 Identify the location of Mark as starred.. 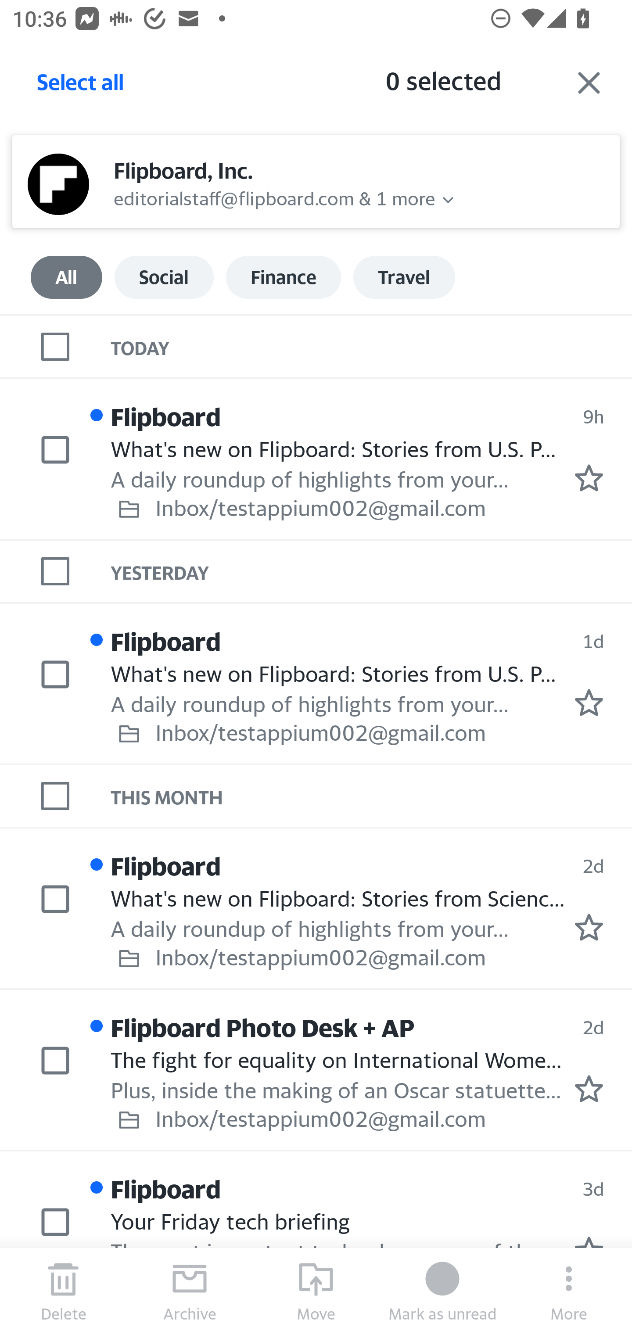
(589, 928).